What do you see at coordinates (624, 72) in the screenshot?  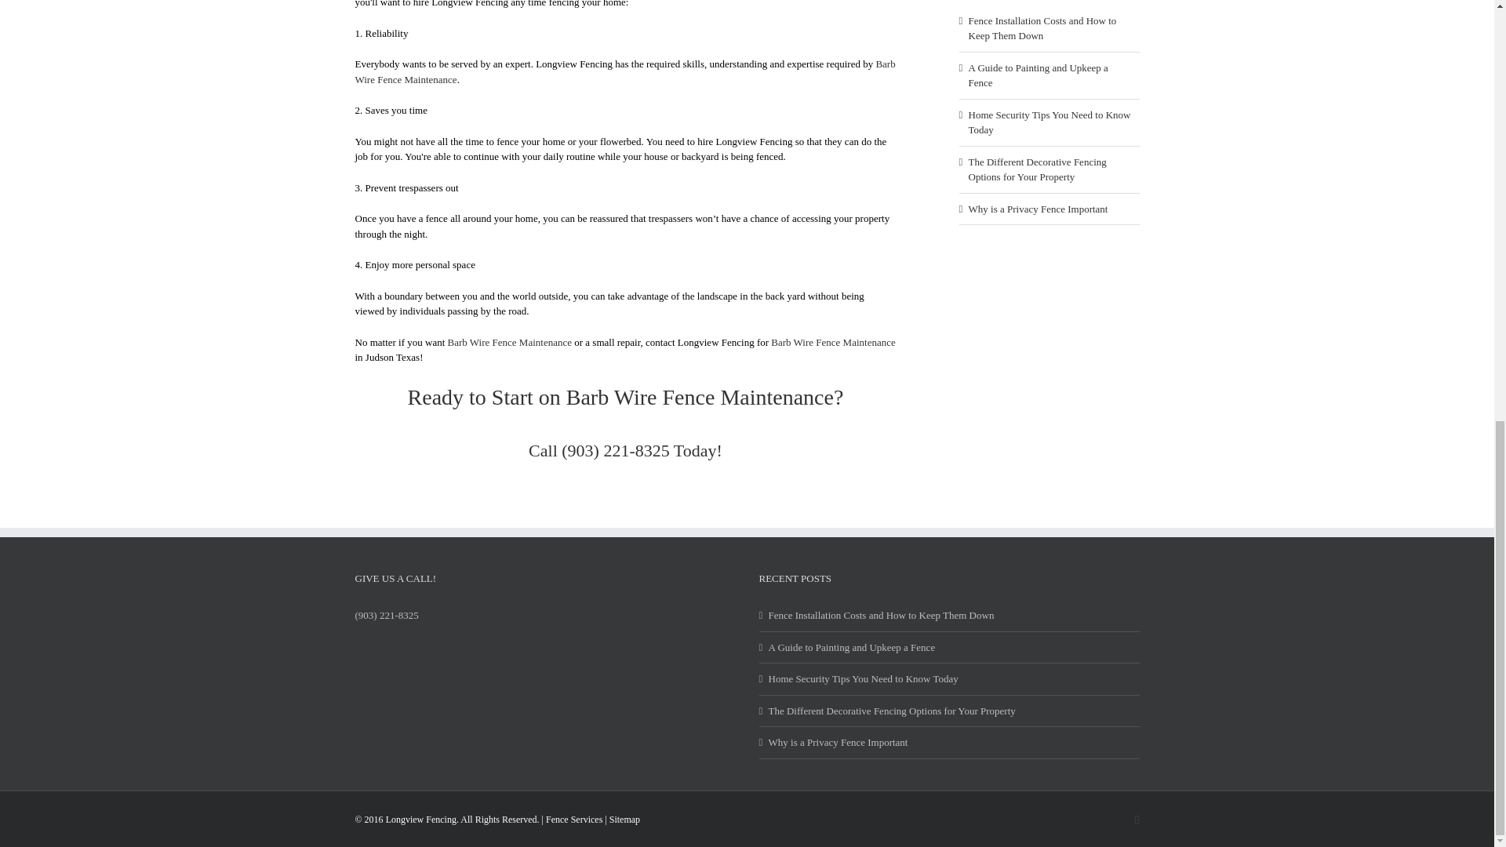 I see `Barb Wire Fence Maintenance` at bounding box center [624, 72].